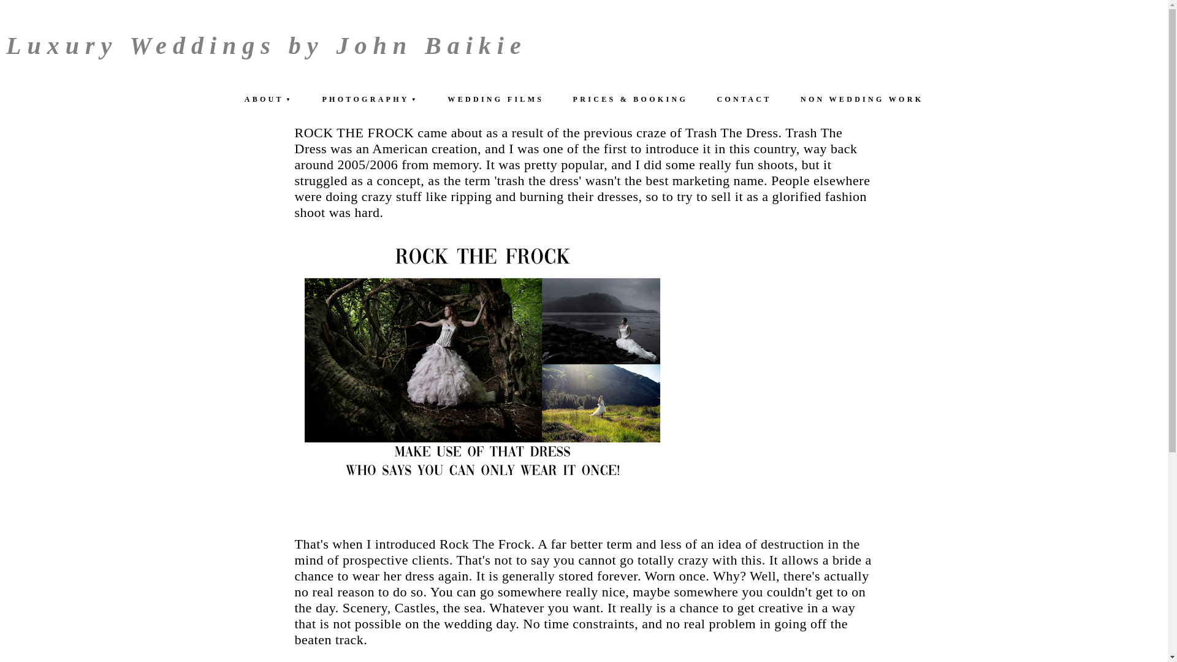  I want to click on NON WEDDING WORK, so click(862, 99).